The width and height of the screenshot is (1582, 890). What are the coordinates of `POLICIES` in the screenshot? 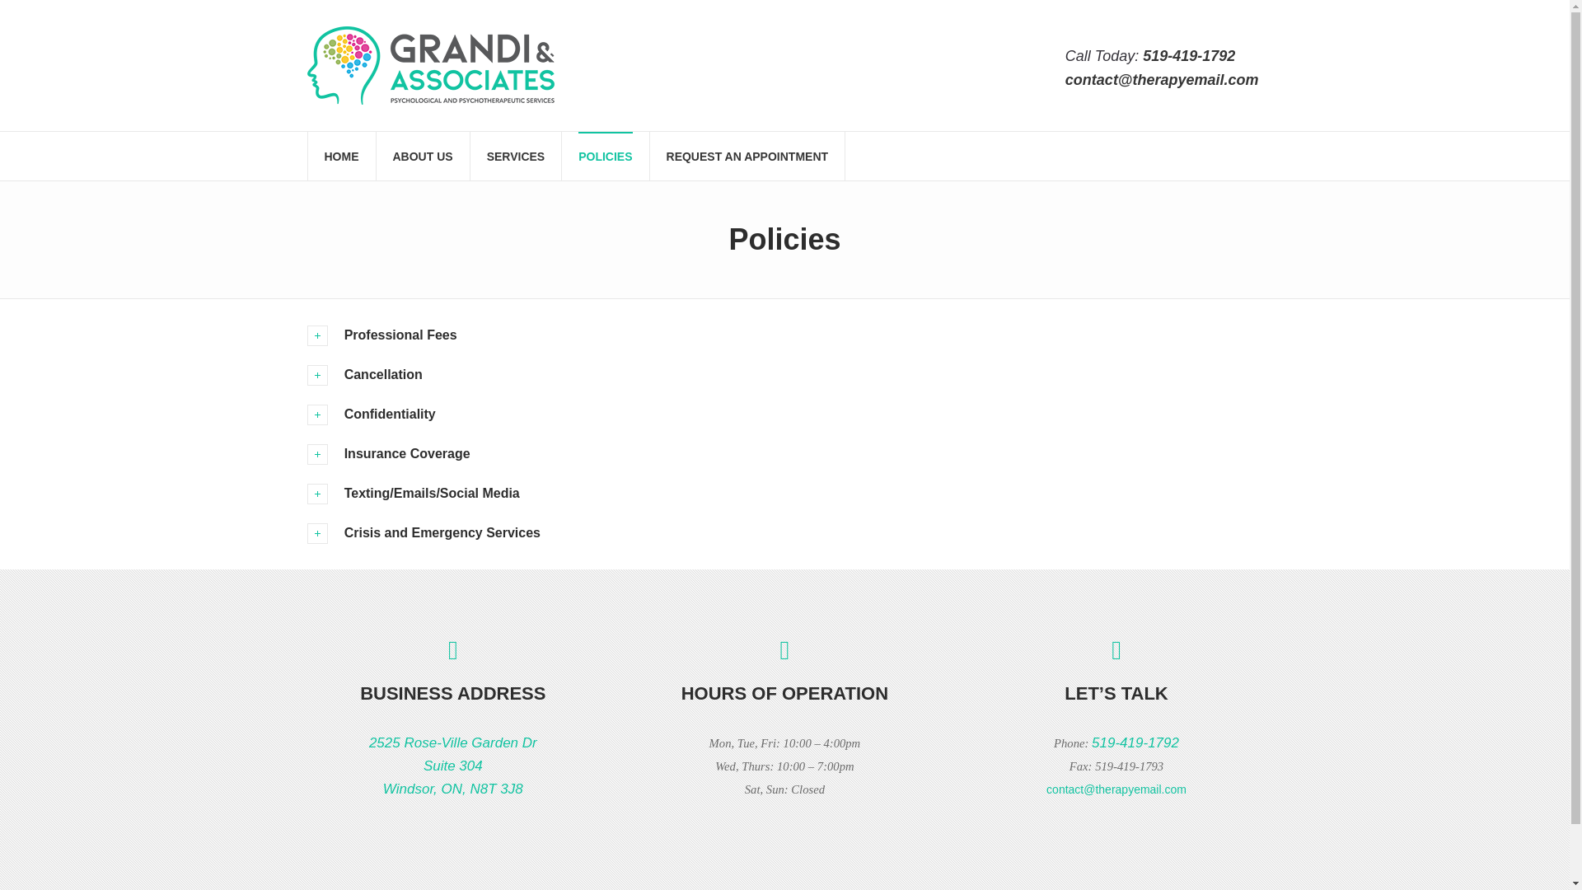 It's located at (605, 156).